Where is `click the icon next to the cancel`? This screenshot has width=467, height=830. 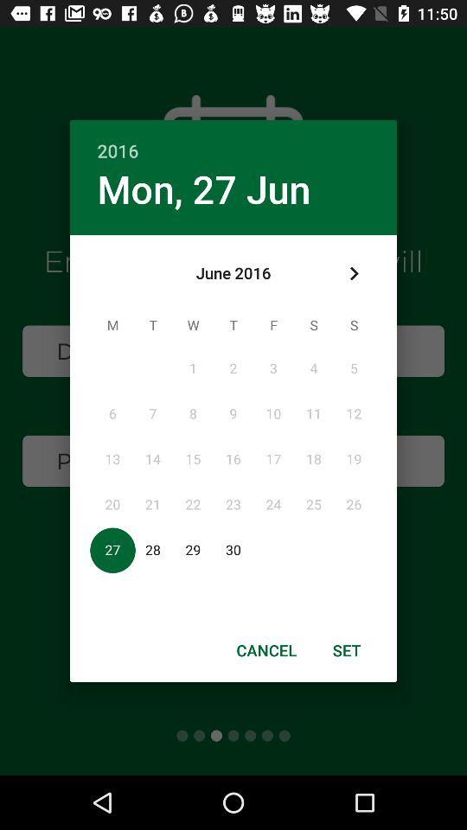 click the icon next to the cancel is located at coordinates (347, 650).